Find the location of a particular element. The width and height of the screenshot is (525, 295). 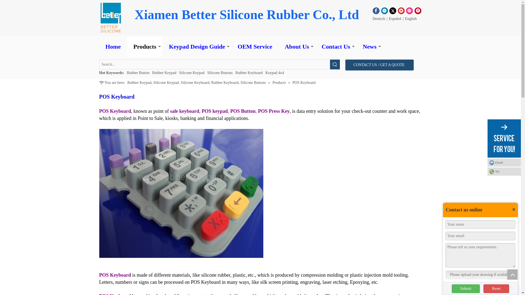

News is located at coordinates (369, 46).